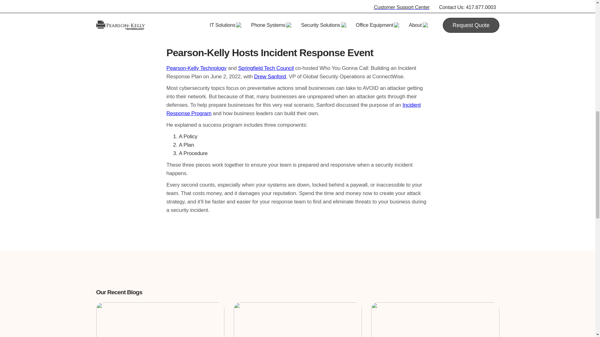 The width and height of the screenshot is (600, 337). What do you see at coordinates (266, 68) in the screenshot?
I see `Springfield Tech Council` at bounding box center [266, 68].